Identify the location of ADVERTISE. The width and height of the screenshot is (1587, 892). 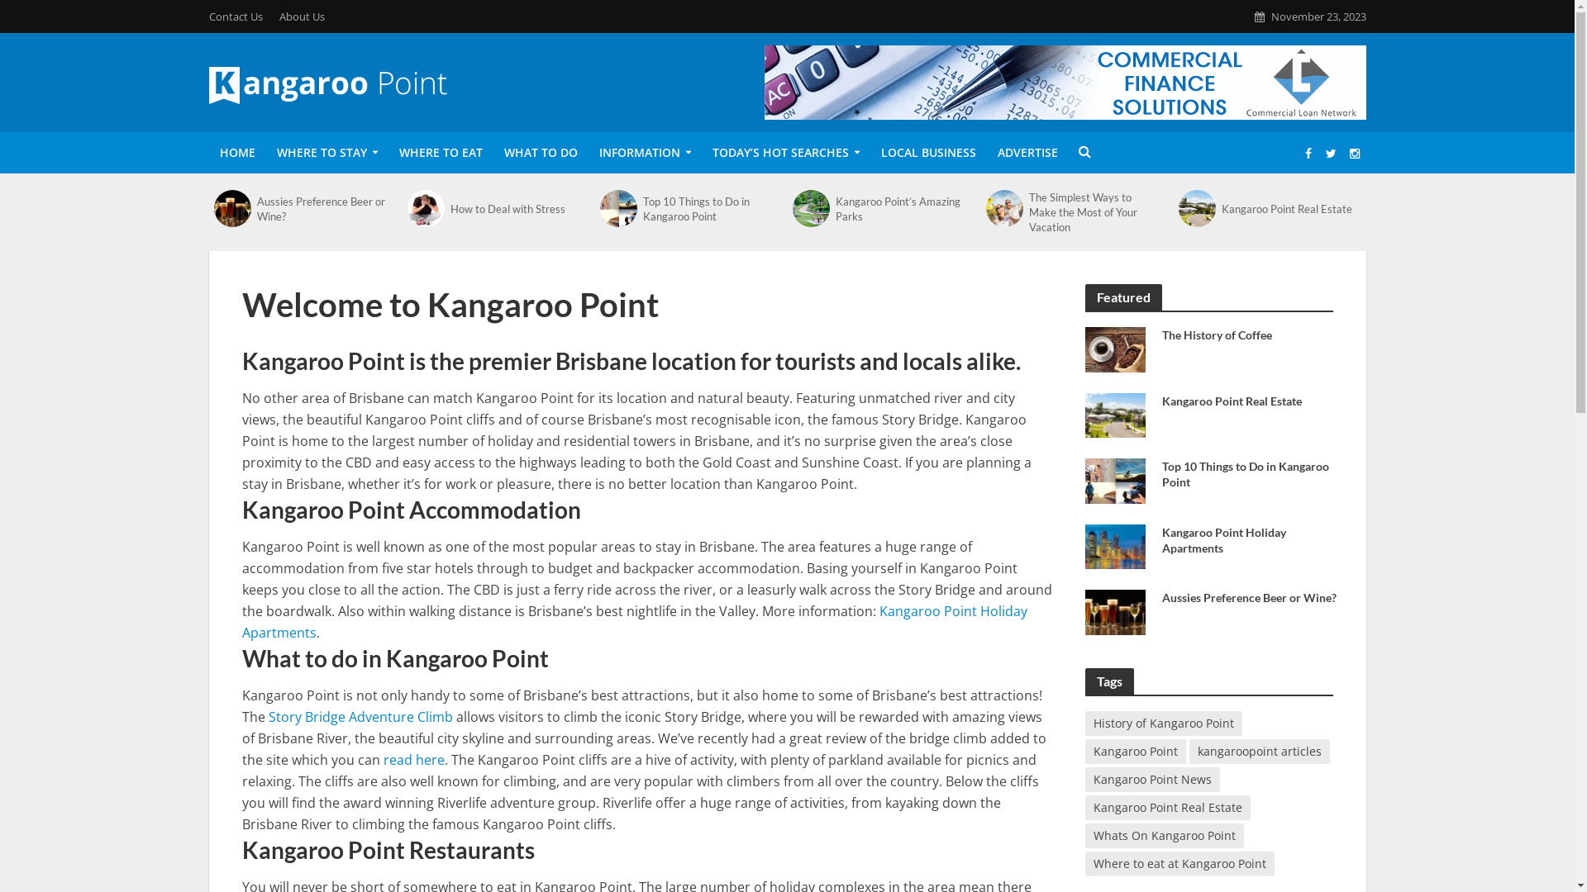
(1028, 153).